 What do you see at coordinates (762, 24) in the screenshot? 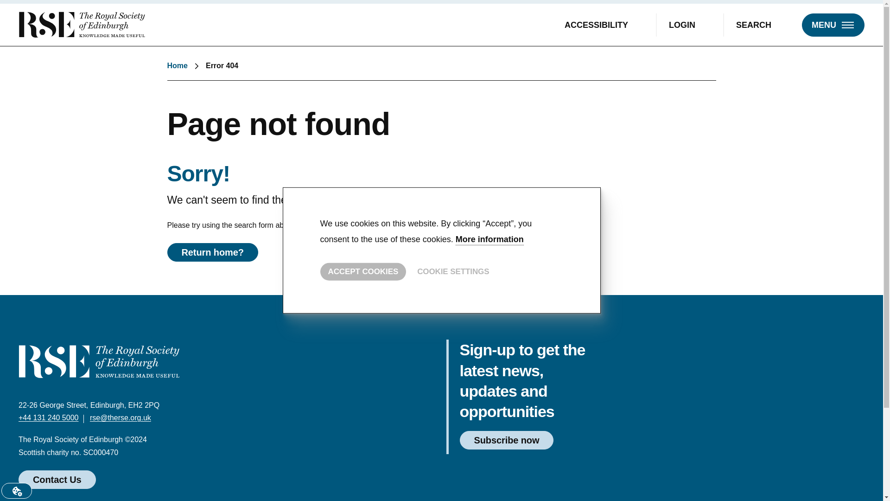
I see `SEARCH` at bounding box center [762, 24].